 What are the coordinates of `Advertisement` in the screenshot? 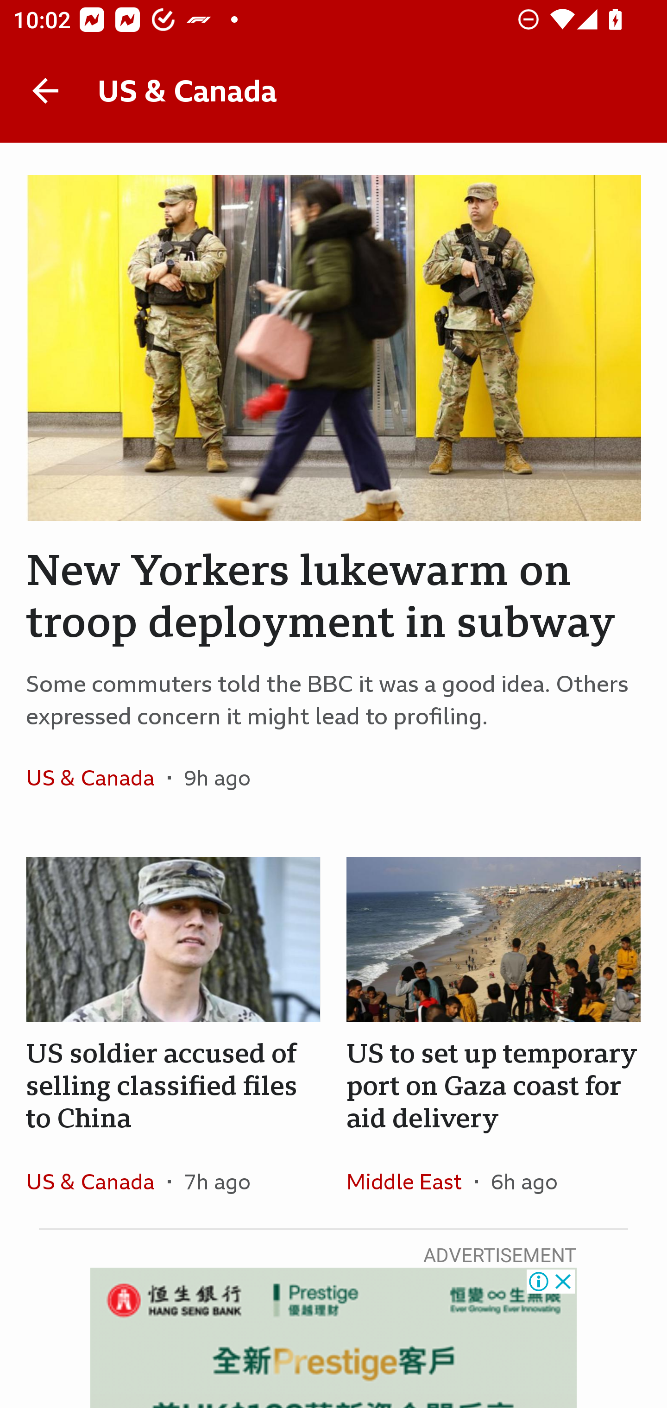 It's located at (333, 1338).